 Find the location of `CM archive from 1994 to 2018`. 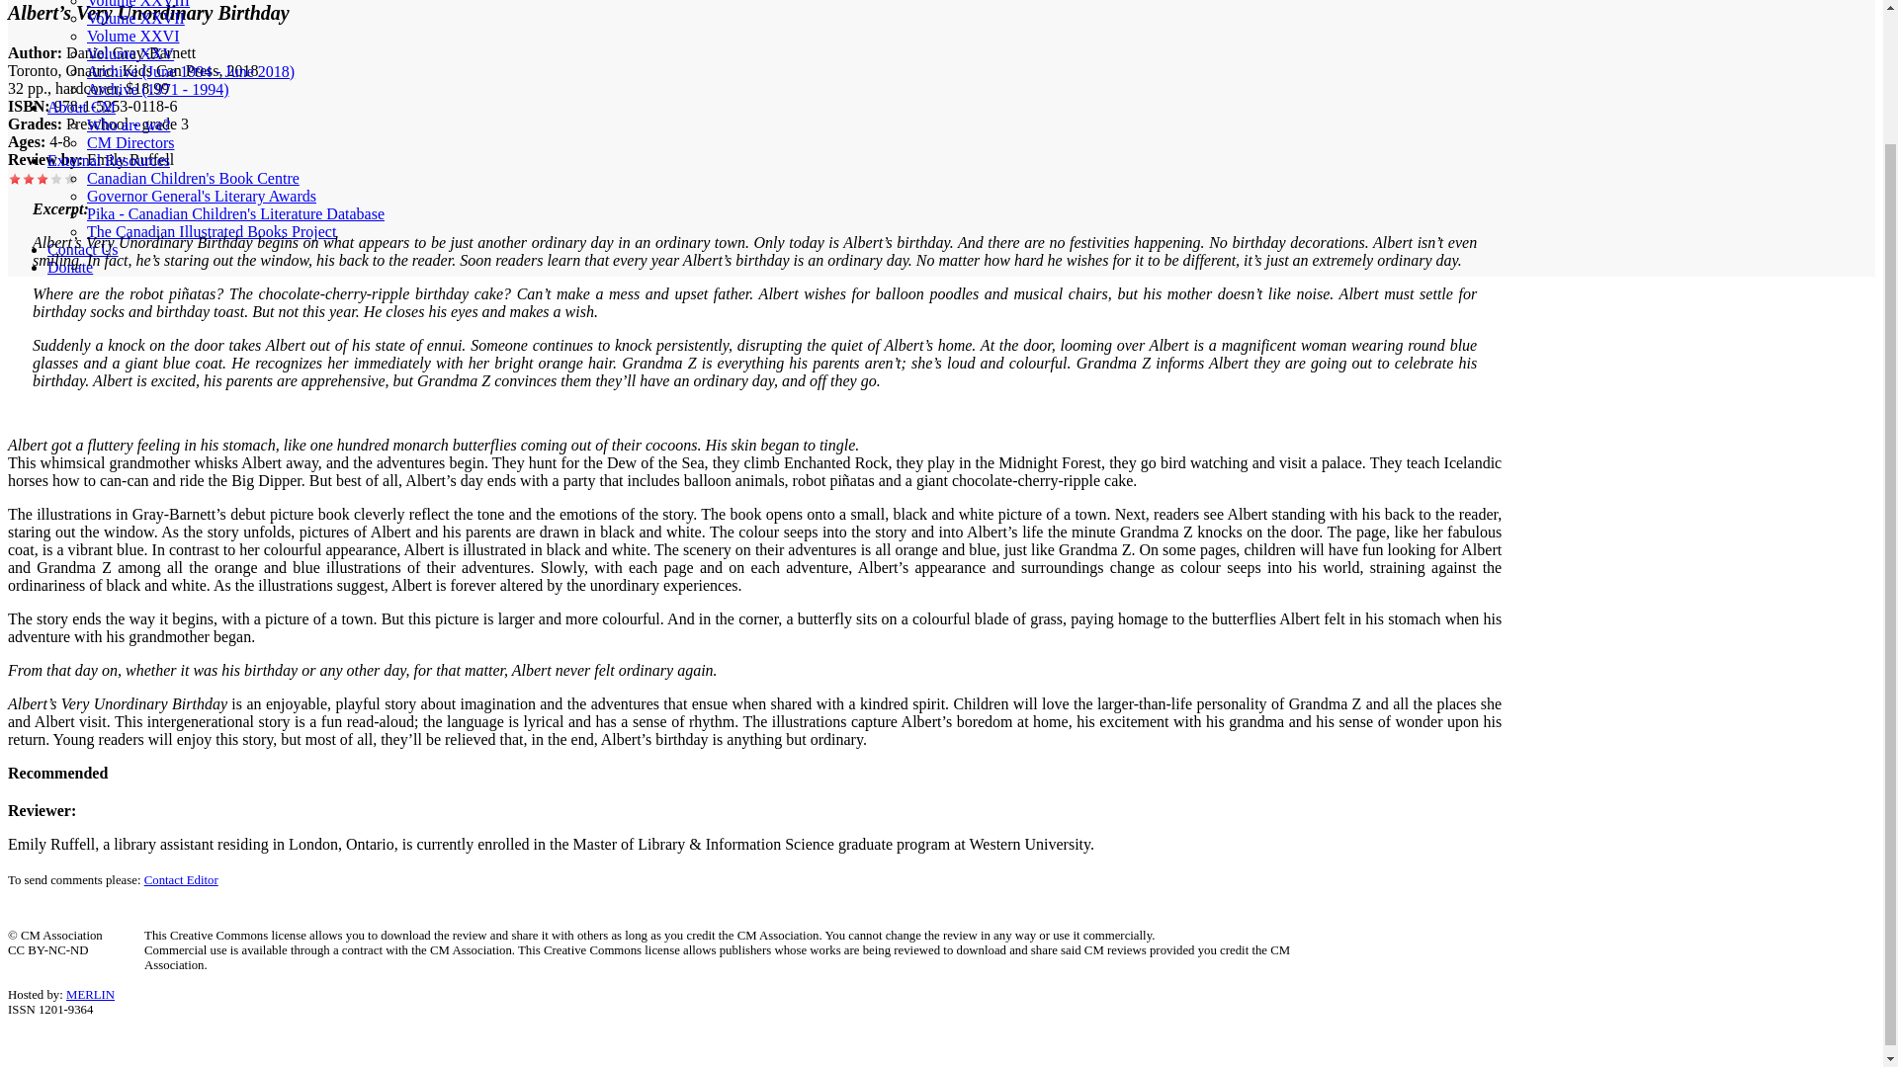

CM archive from 1994 to 2018 is located at coordinates (190, 71).